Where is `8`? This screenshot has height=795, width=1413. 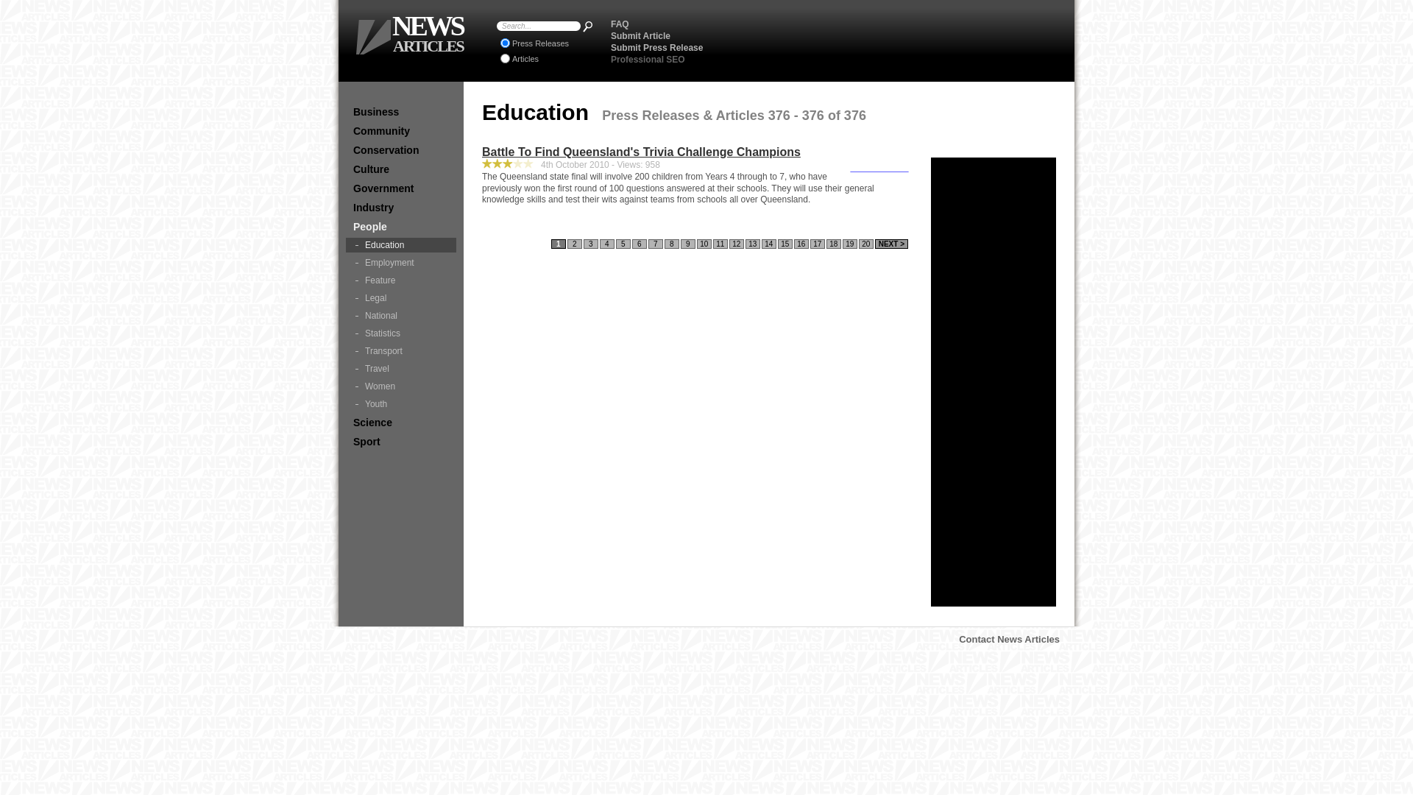
8 is located at coordinates (672, 244).